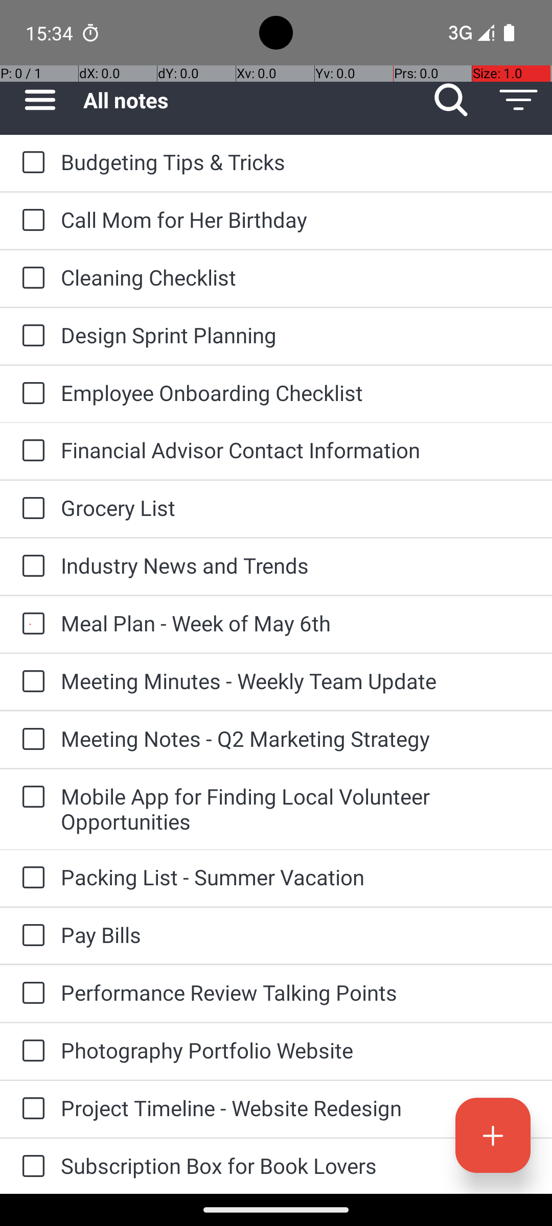 The width and height of the screenshot is (552, 1226). Describe the element at coordinates (31, 797) in the screenshot. I see `to-do: Mobile App for Finding Local Volunteer Opportunities` at that location.